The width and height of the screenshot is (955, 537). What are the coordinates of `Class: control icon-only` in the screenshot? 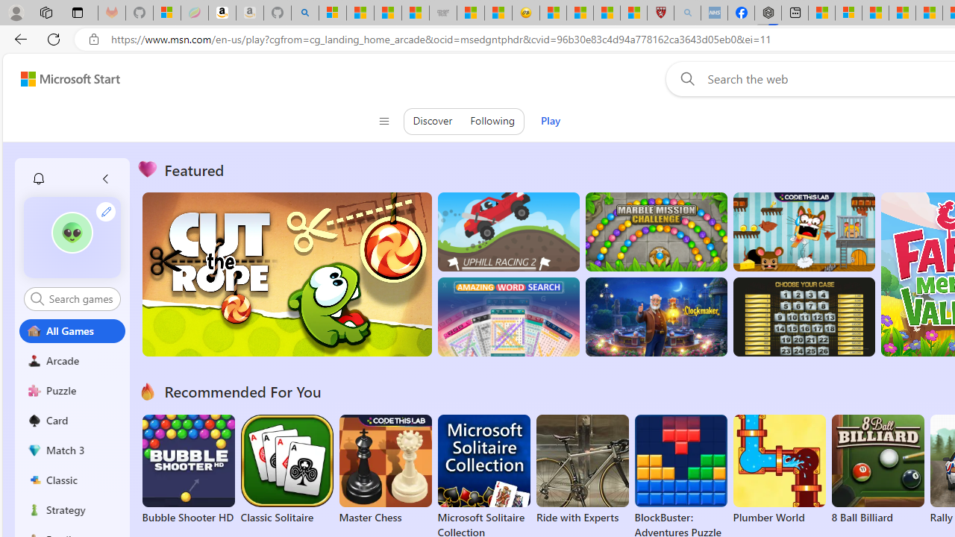 It's located at (383, 121).